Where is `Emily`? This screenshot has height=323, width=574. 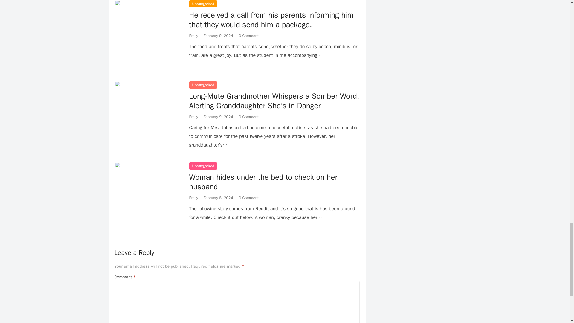 Emily is located at coordinates (193, 36).